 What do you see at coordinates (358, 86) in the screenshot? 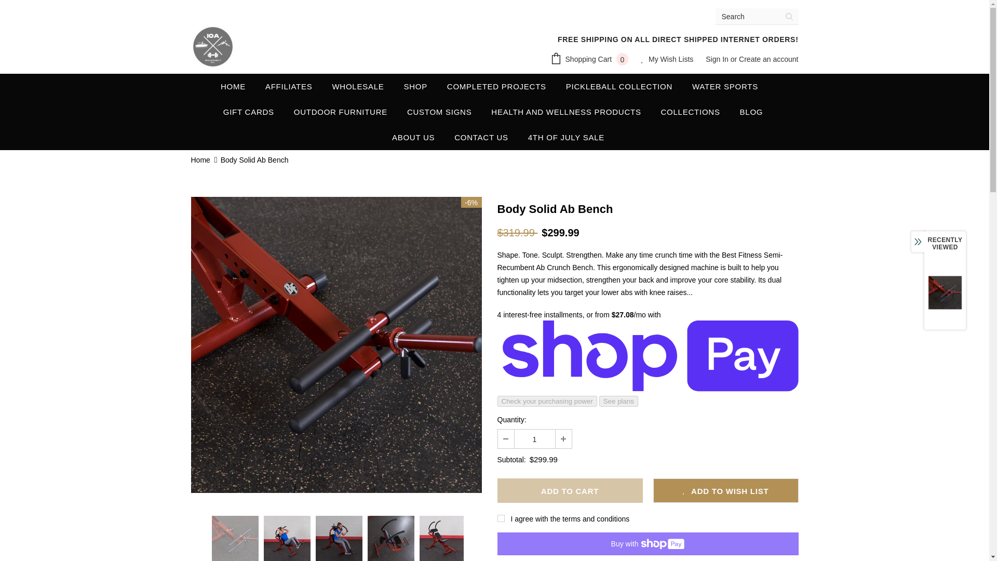
I see `WHOLESALE` at bounding box center [358, 86].